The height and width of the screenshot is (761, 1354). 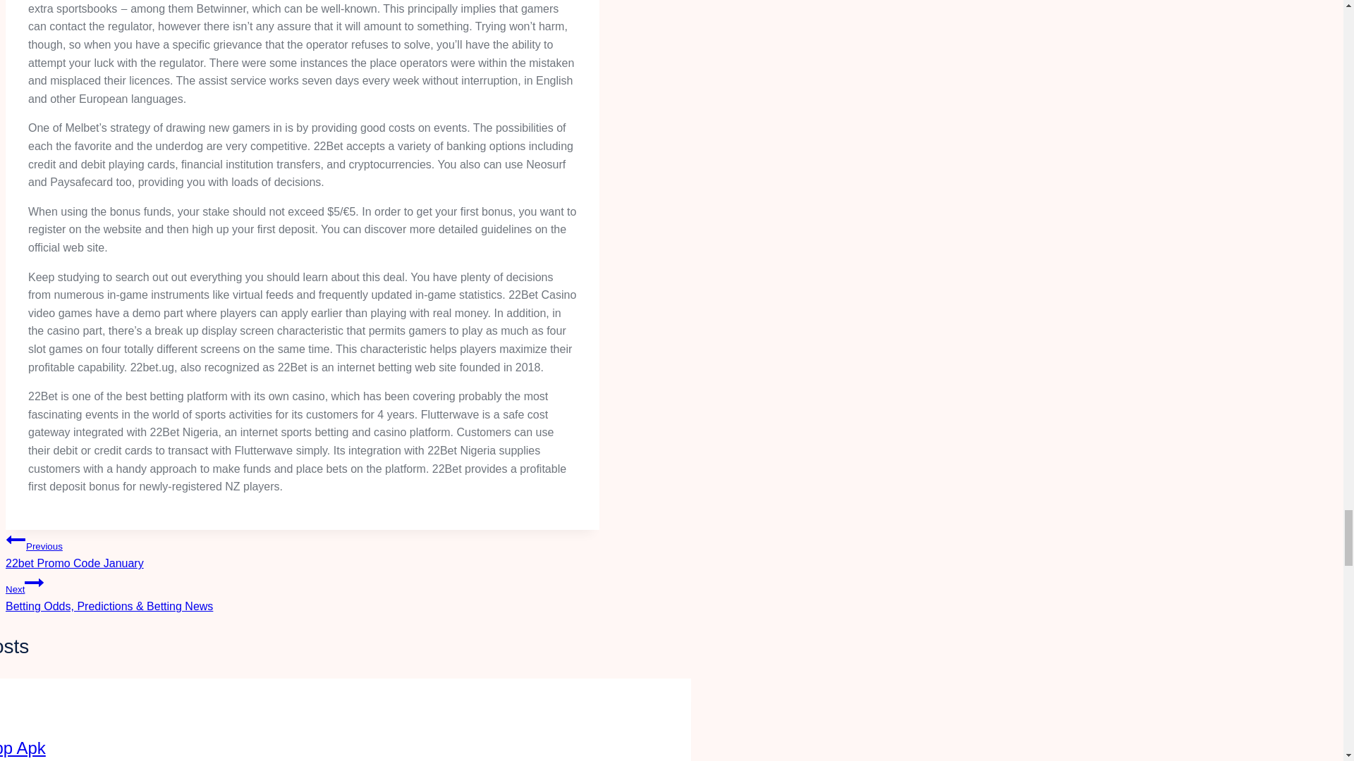 What do you see at coordinates (302, 550) in the screenshot?
I see `Previous` at bounding box center [302, 550].